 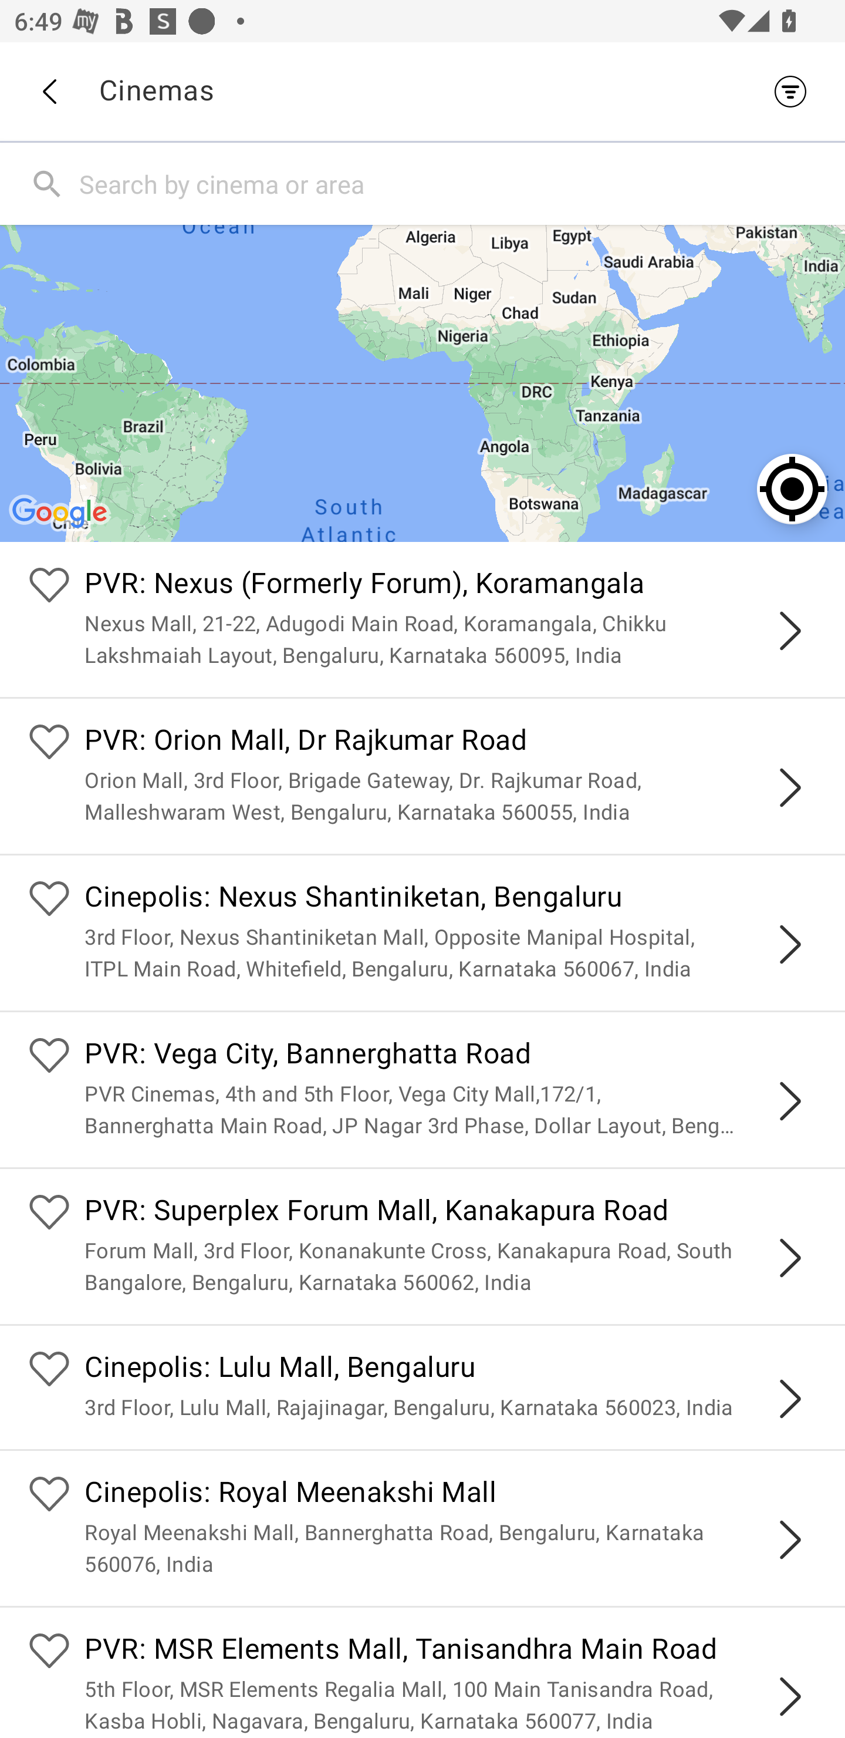 What do you see at coordinates (458, 183) in the screenshot?
I see `Search by cinema or area` at bounding box center [458, 183].